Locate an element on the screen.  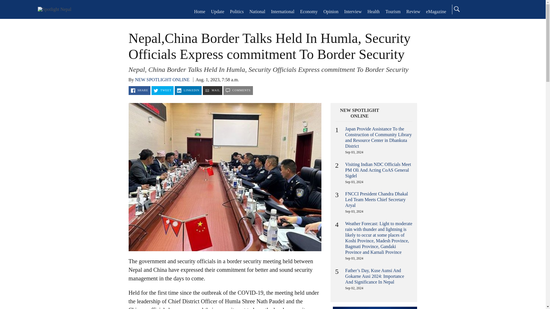
Comments is located at coordinates (238, 90).